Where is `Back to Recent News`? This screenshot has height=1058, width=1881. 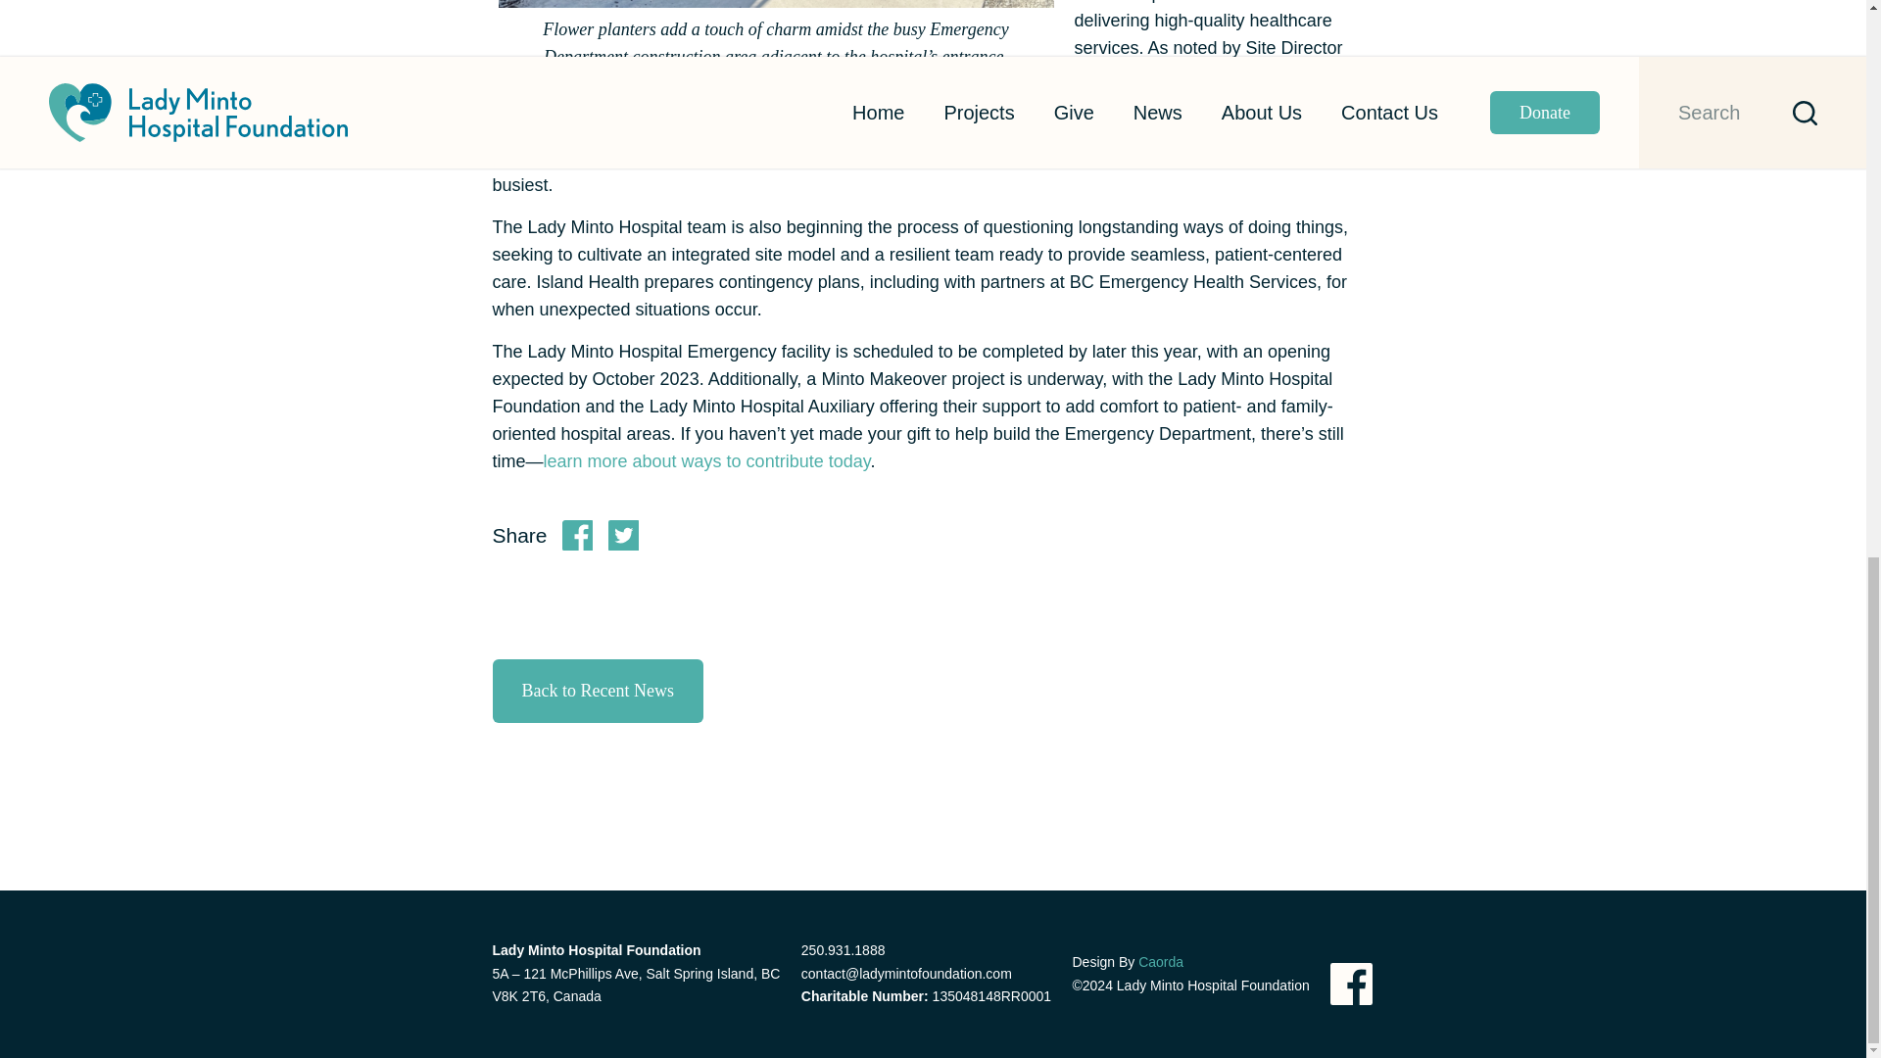 Back to Recent News is located at coordinates (596, 690).